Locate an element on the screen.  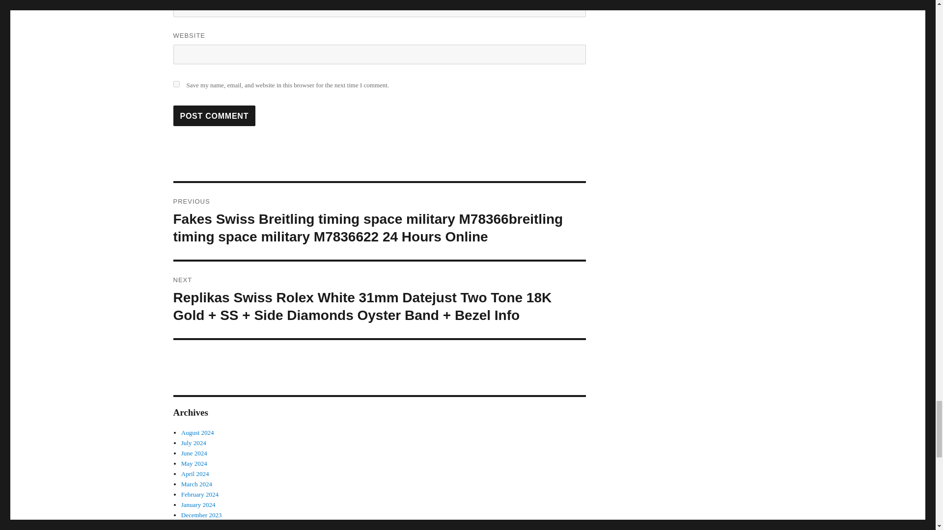
June 2024 is located at coordinates (194, 452).